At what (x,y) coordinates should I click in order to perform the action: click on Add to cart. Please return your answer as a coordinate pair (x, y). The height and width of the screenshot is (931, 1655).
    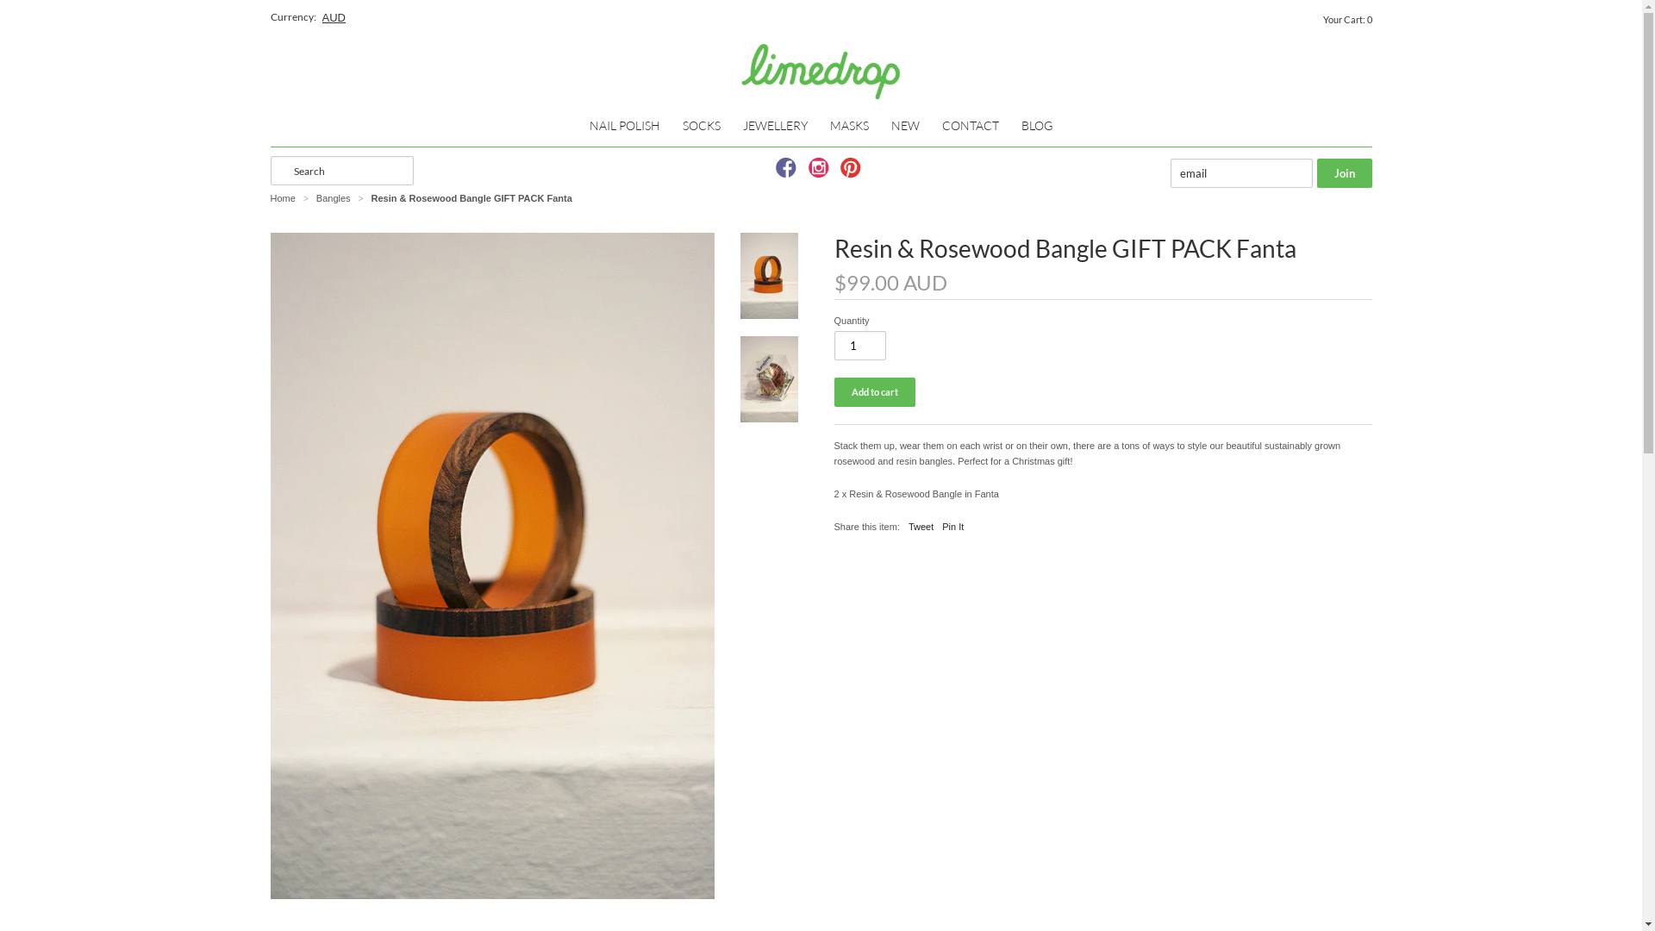
    Looking at the image, I should click on (875, 392).